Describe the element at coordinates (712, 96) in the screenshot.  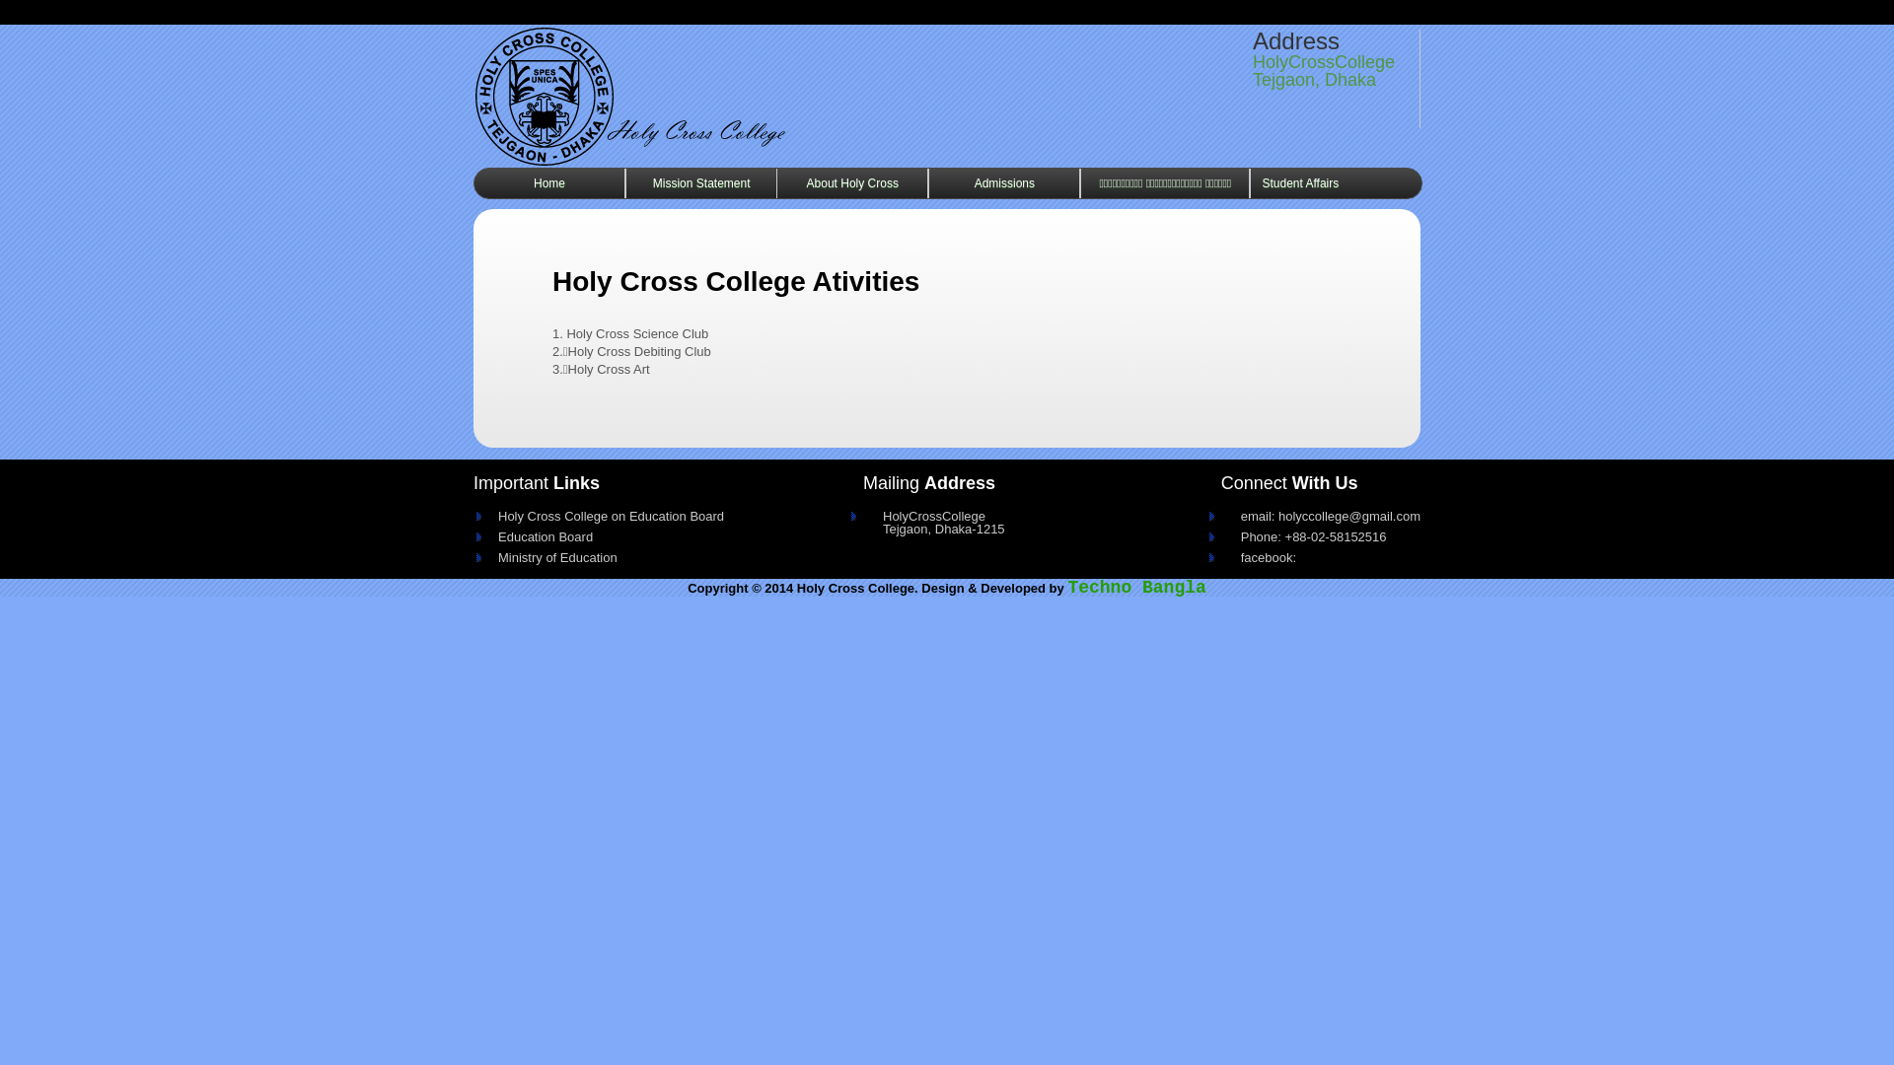
I see ` ` at that location.